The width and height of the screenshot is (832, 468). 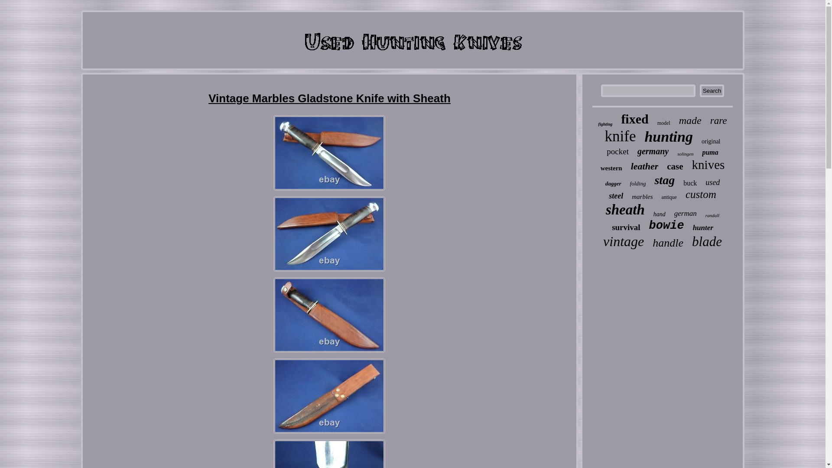 What do you see at coordinates (329, 153) in the screenshot?
I see `Vintage Marbles Gladstone Knife with Sheath` at bounding box center [329, 153].